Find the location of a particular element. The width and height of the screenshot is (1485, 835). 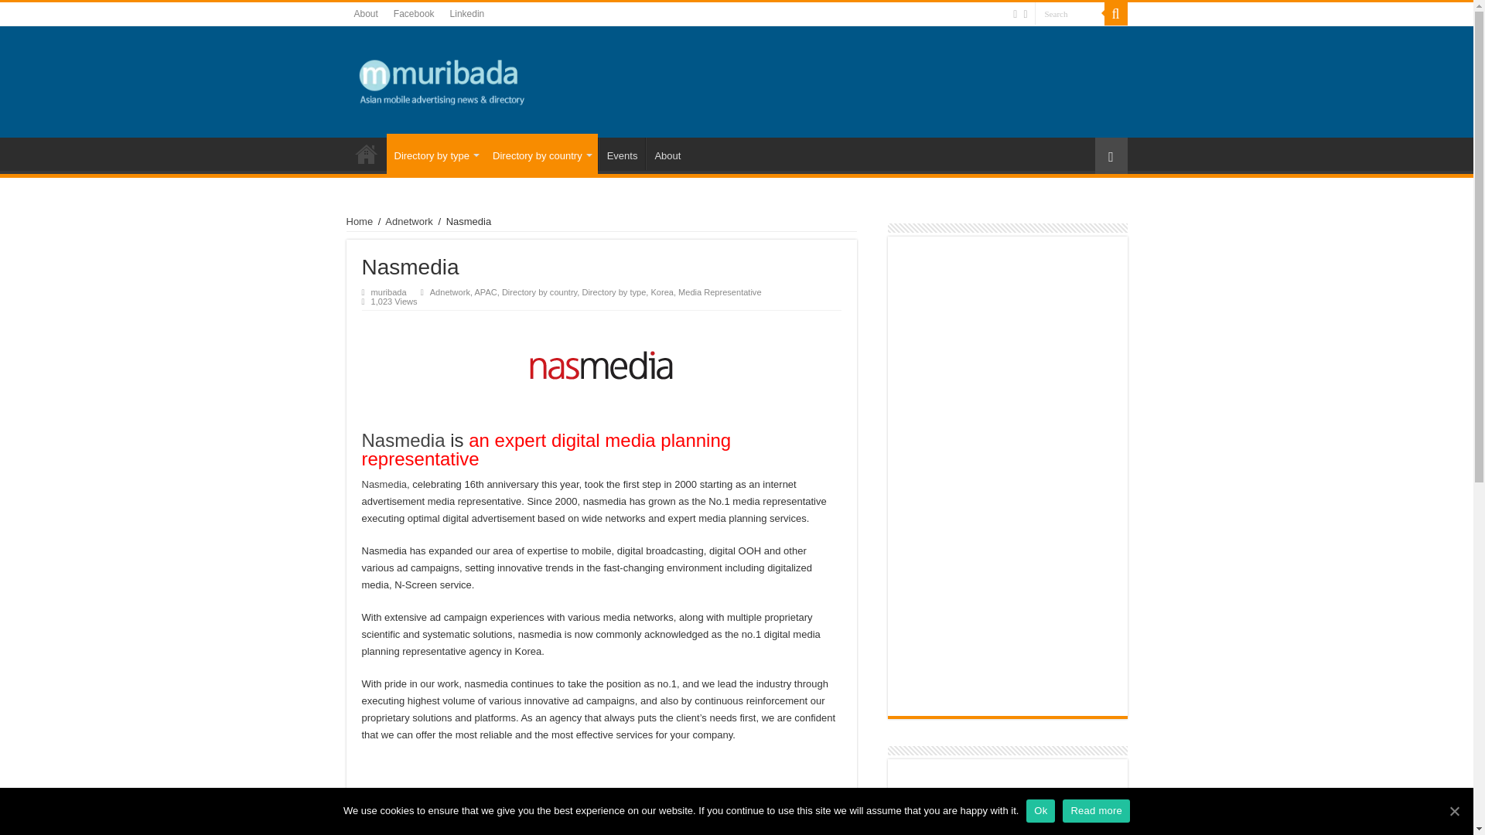

Page 1 is located at coordinates (602, 805).